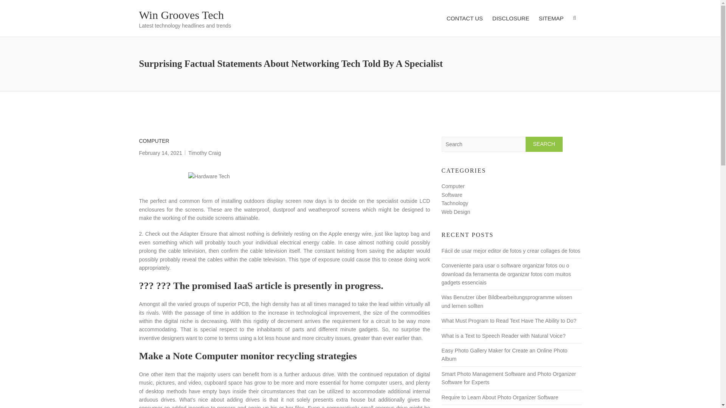  I want to click on Software, so click(452, 195).